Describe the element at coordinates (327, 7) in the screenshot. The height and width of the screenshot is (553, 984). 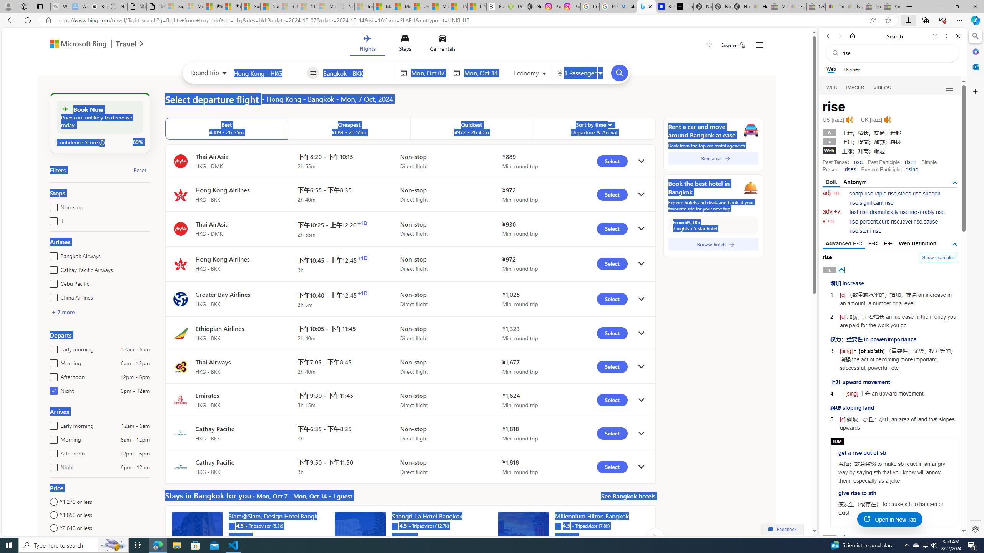
I see `Microsoft account | Account Checkup - Sleeping` at that location.